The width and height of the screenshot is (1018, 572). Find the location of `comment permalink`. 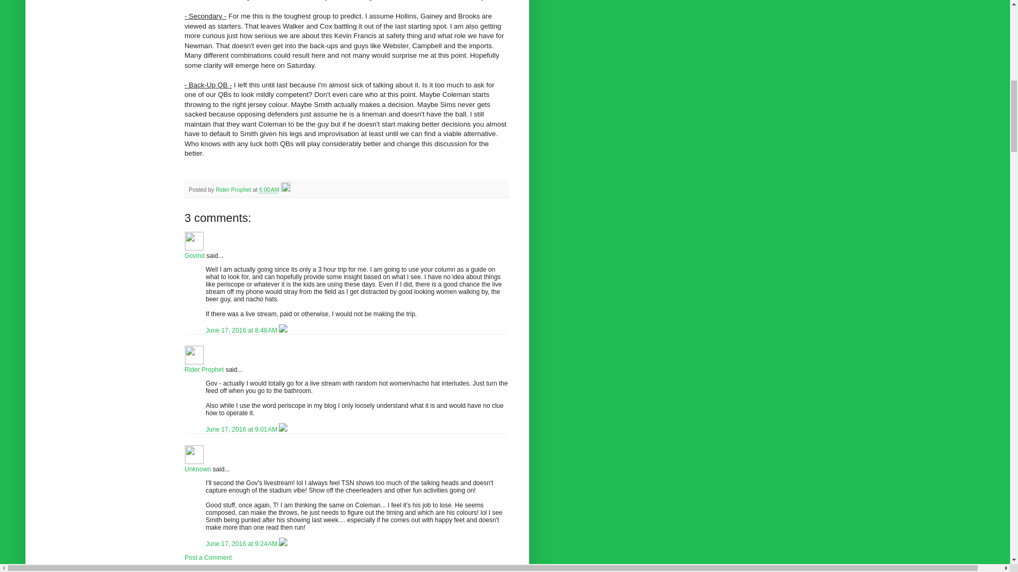

comment permalink is located at coordinates (242, 543).